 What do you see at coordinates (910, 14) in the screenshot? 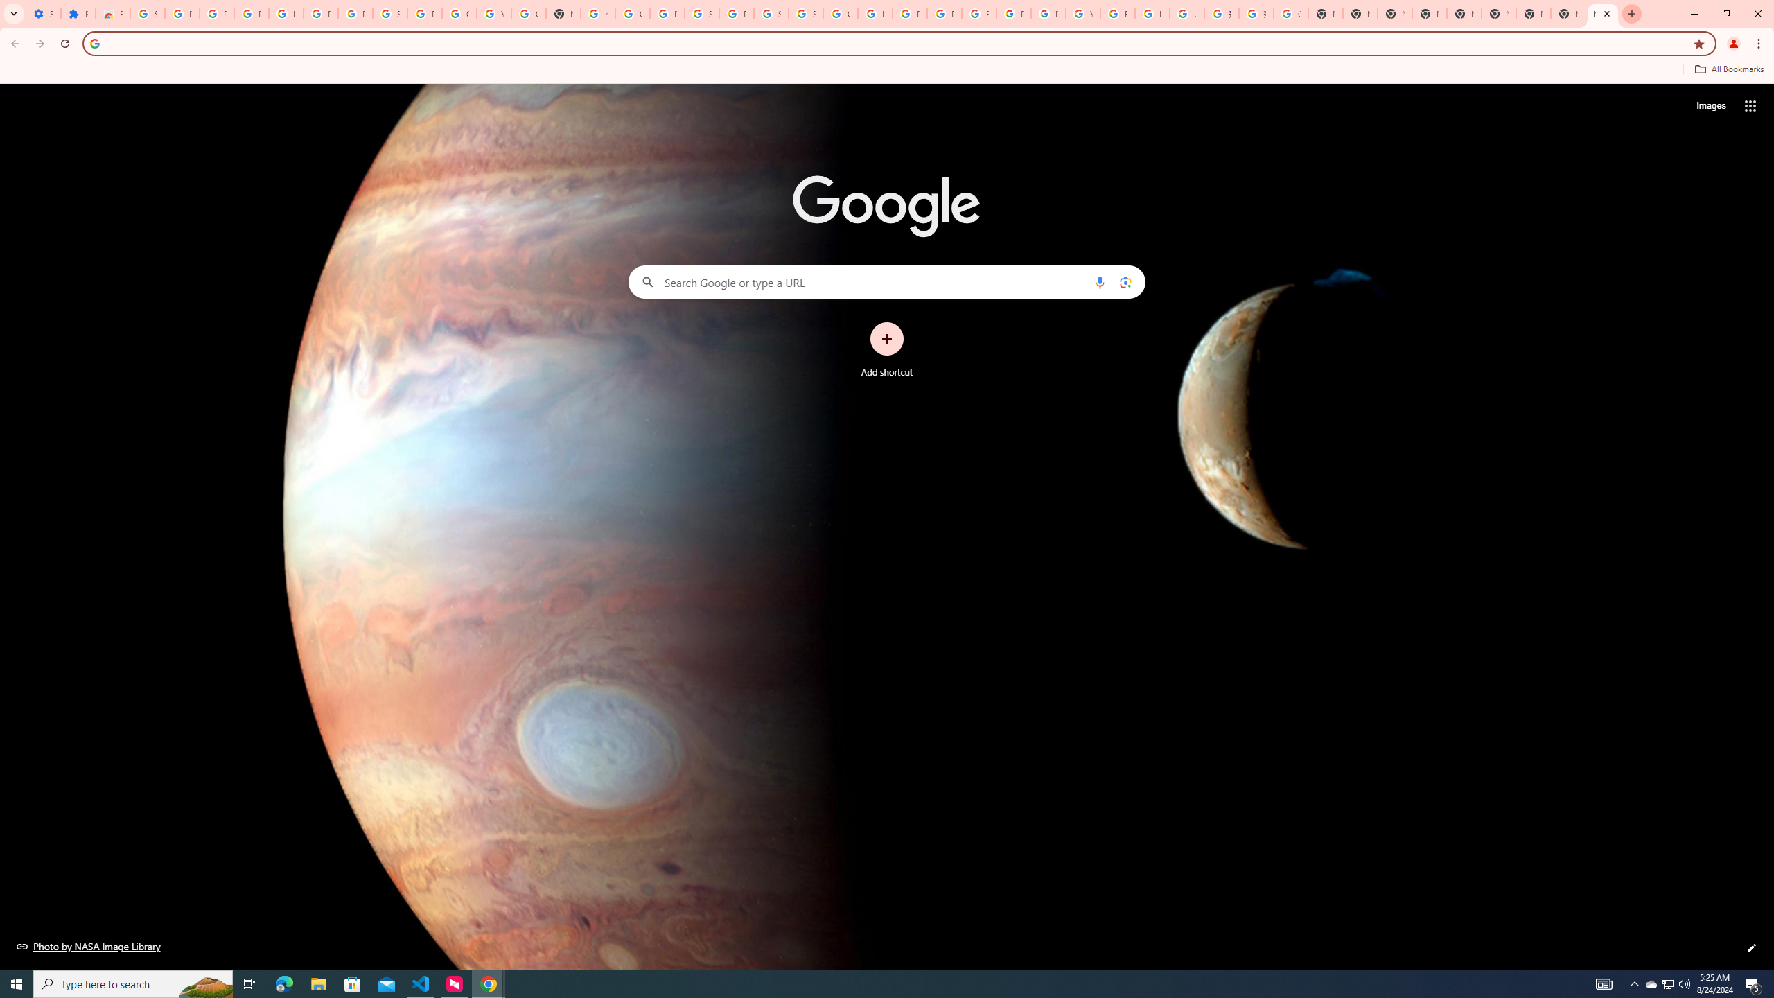
I see `Privacy Help Center - Policies Help` at bounding box center [910, 14].